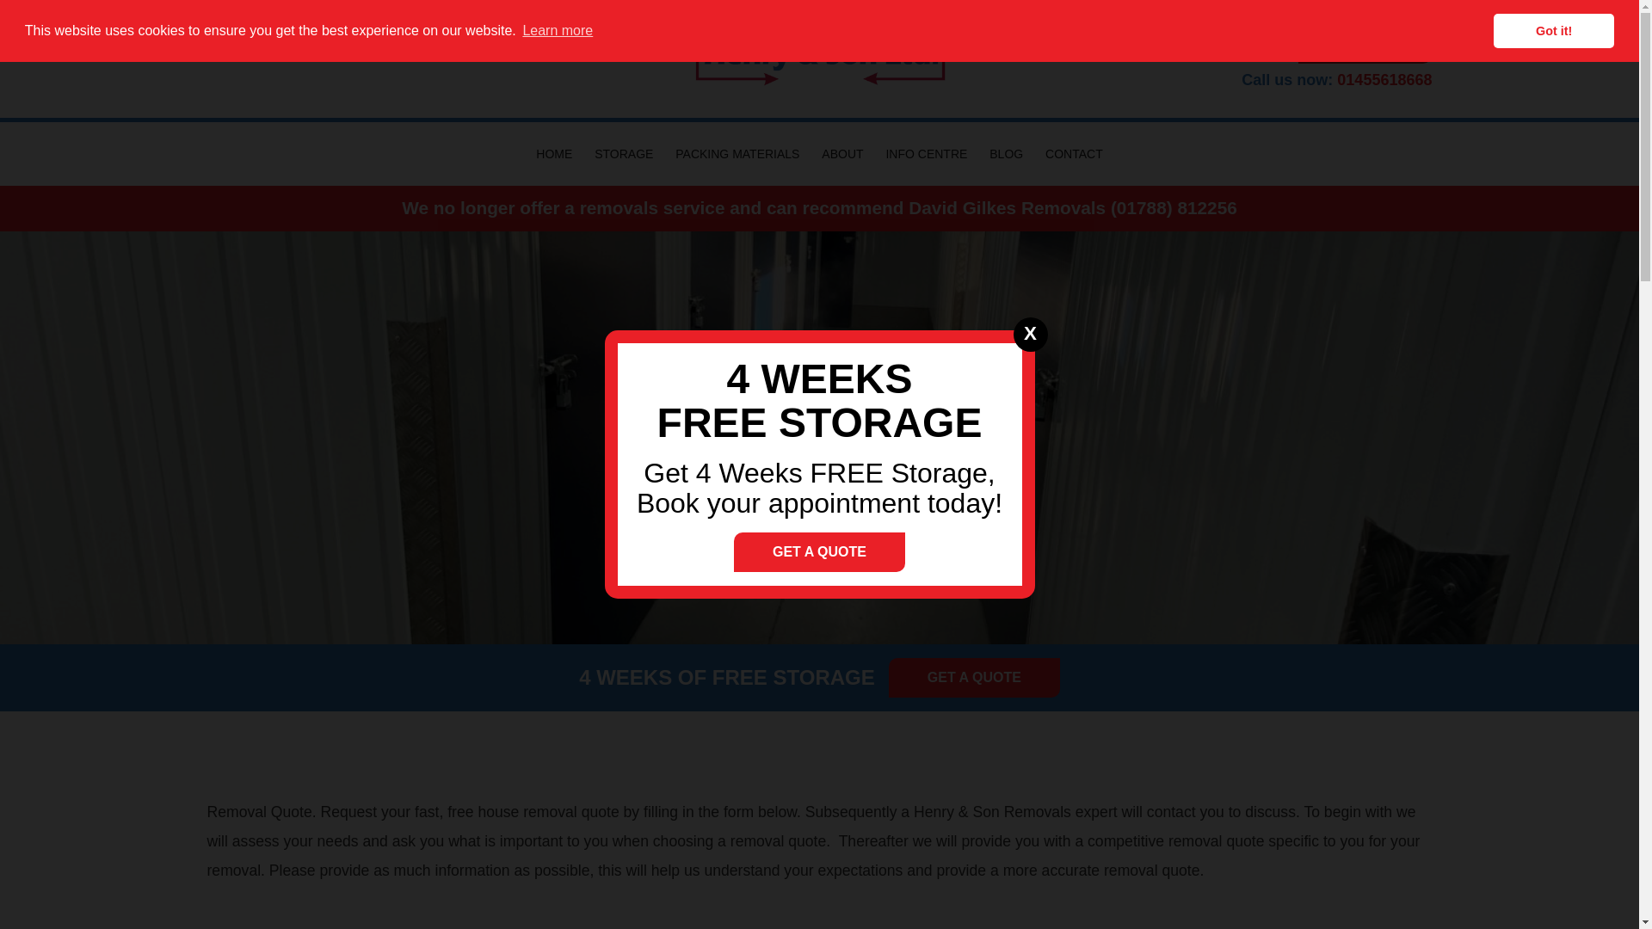 This screenshot has width=1652, height=929. What do you see at coordinates (554, 154) in the screenshot?
I see `HOME` at bounding box center [554, 154].